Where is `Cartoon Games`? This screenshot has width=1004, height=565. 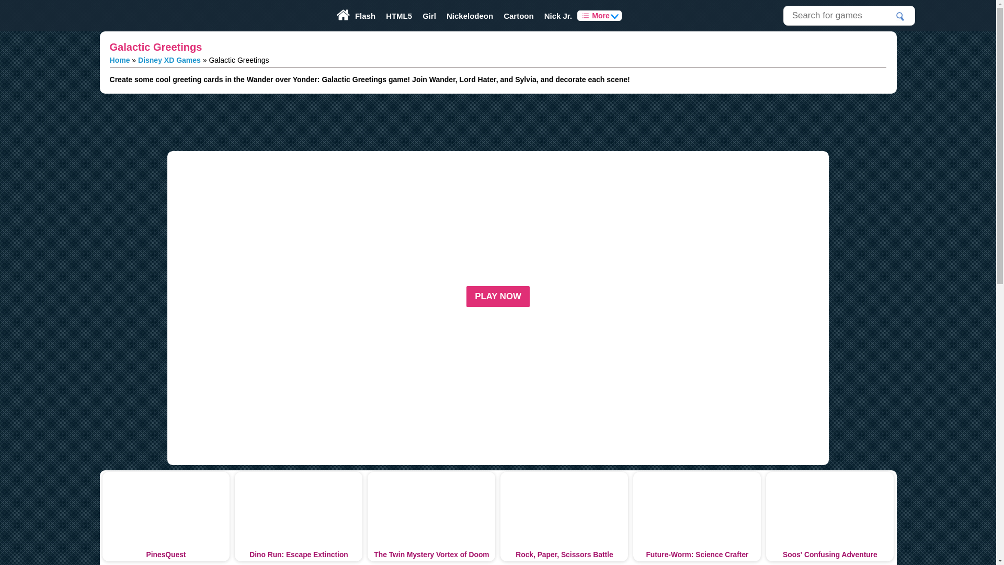
Cartoon Games is located at coordinates (519, 16).